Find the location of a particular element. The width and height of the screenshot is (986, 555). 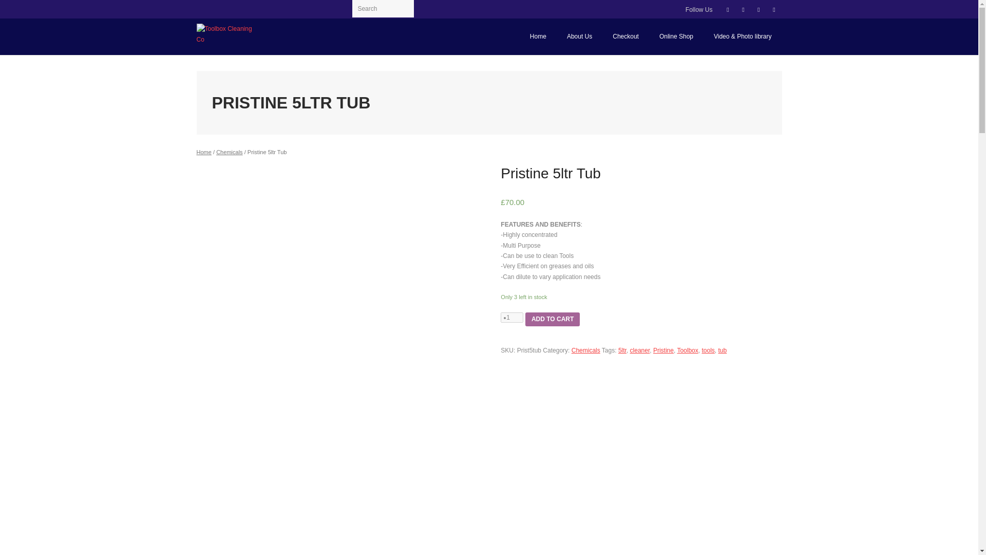

Home is located at coordinates (538, 36).